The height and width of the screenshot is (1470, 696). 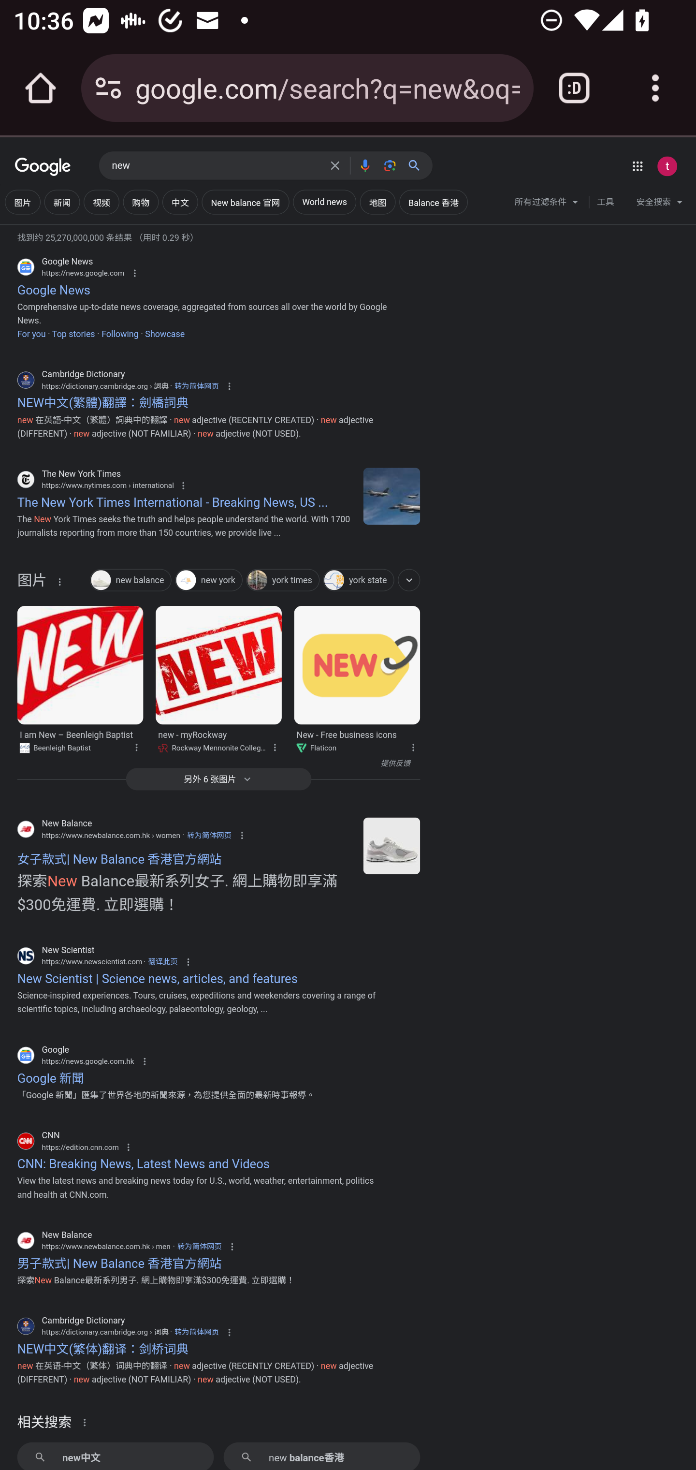 What do you see at coordinates (659, 204) in the screenshot?
I see `安全搜索` at bounding box center [659, 204].